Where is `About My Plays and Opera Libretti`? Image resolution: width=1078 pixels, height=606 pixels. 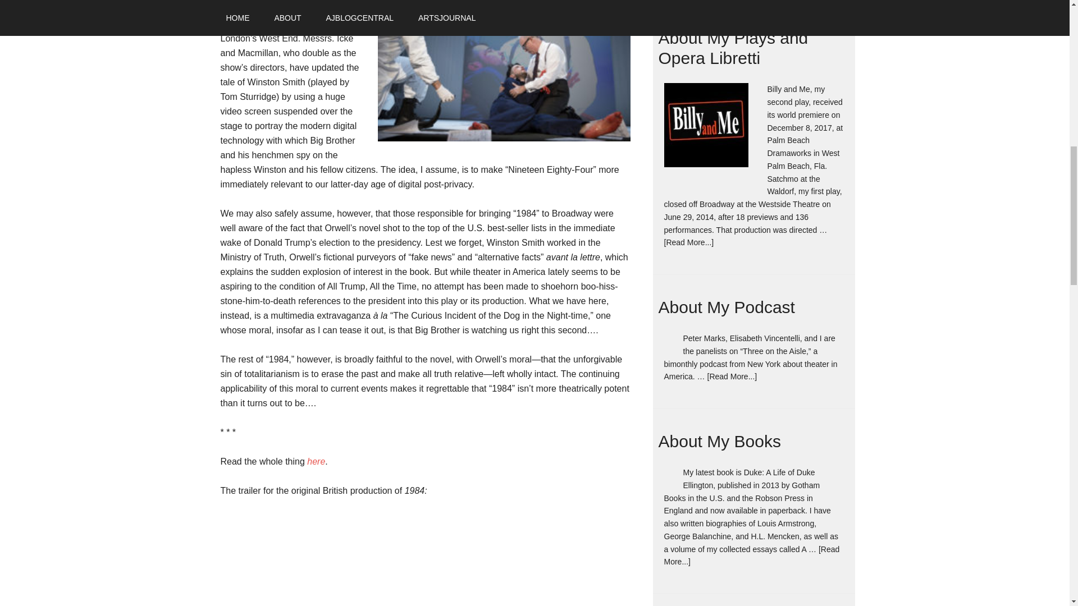
About My Plays and Opera Libretti is located at coordinates (732, 47).